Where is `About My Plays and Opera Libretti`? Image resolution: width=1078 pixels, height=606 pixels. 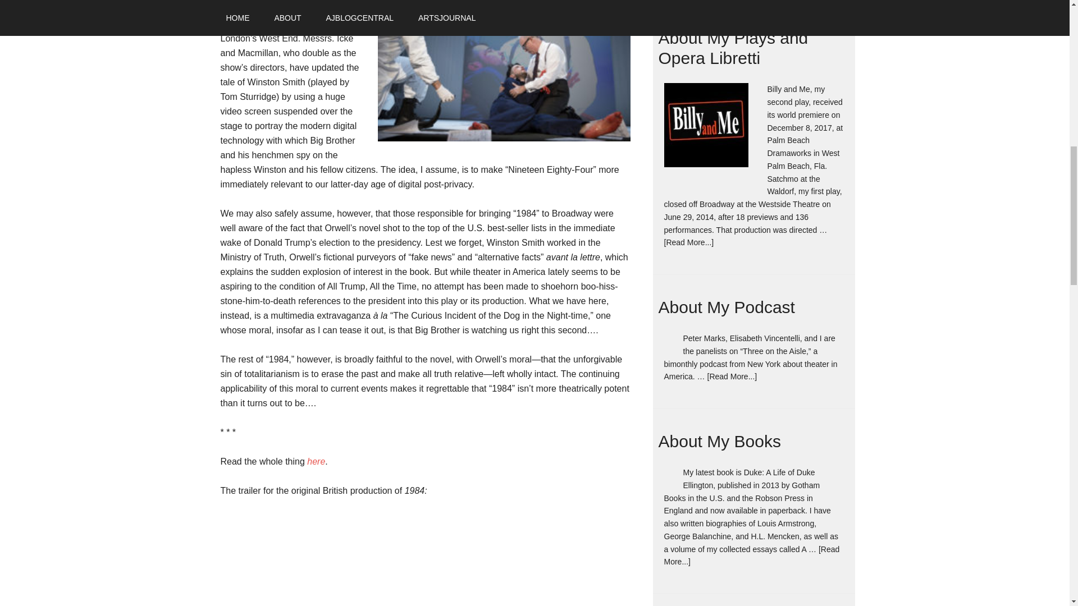
About My Plays and Opera Libretti is located at coordinates (732, 47).